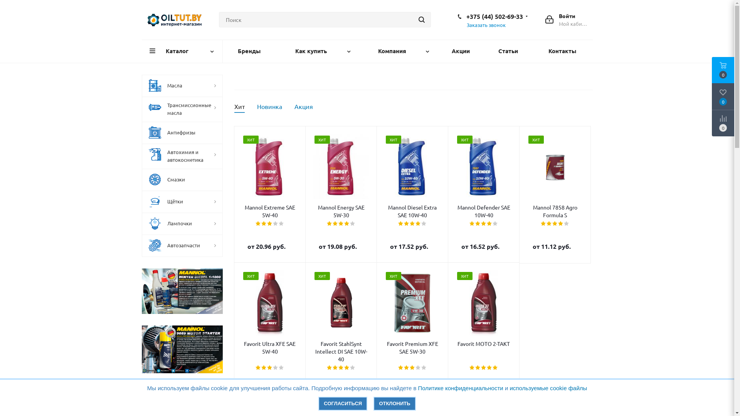 Image resolution: width=740 pixels, height=416 pixels. What do you see at coordinates (419, 224) in the screenshot?
I see `4` at bounding box center [419, 224].